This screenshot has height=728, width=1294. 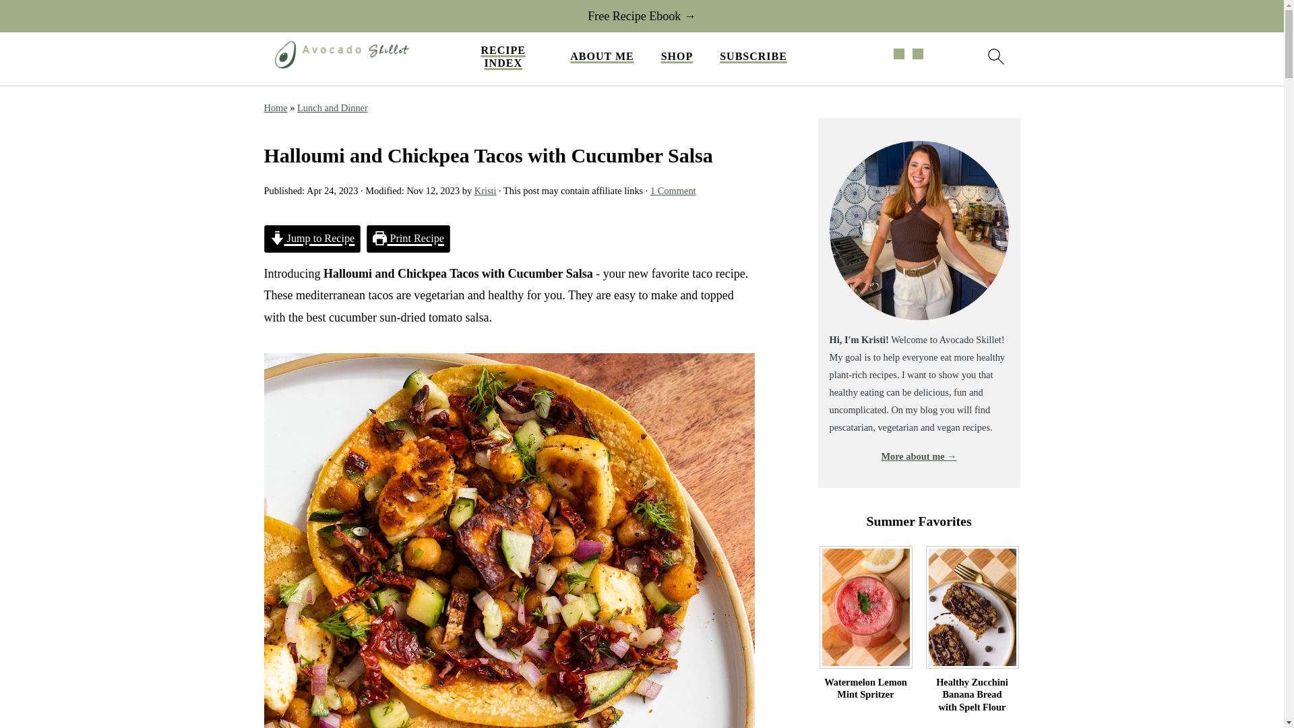 I want to click on Print Recipe, so click(x=408, y=239).